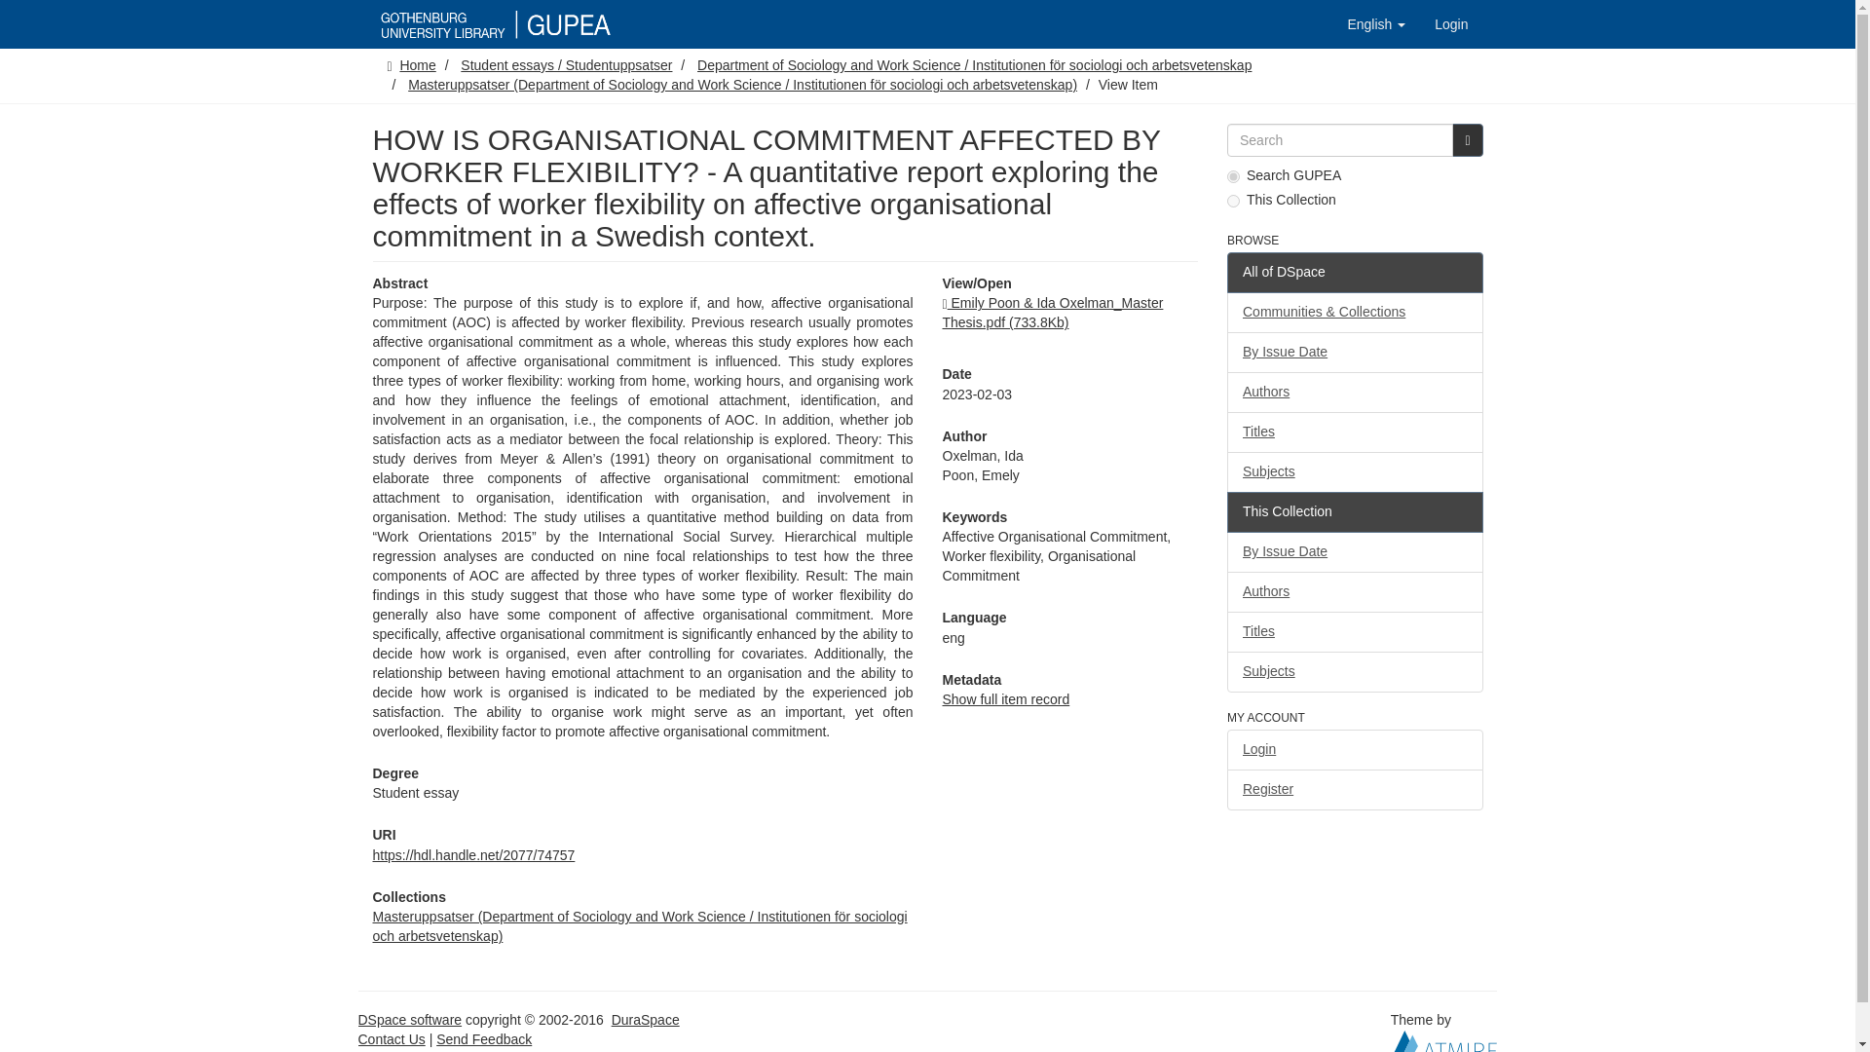  I want to click on English , so click(1375, 23).